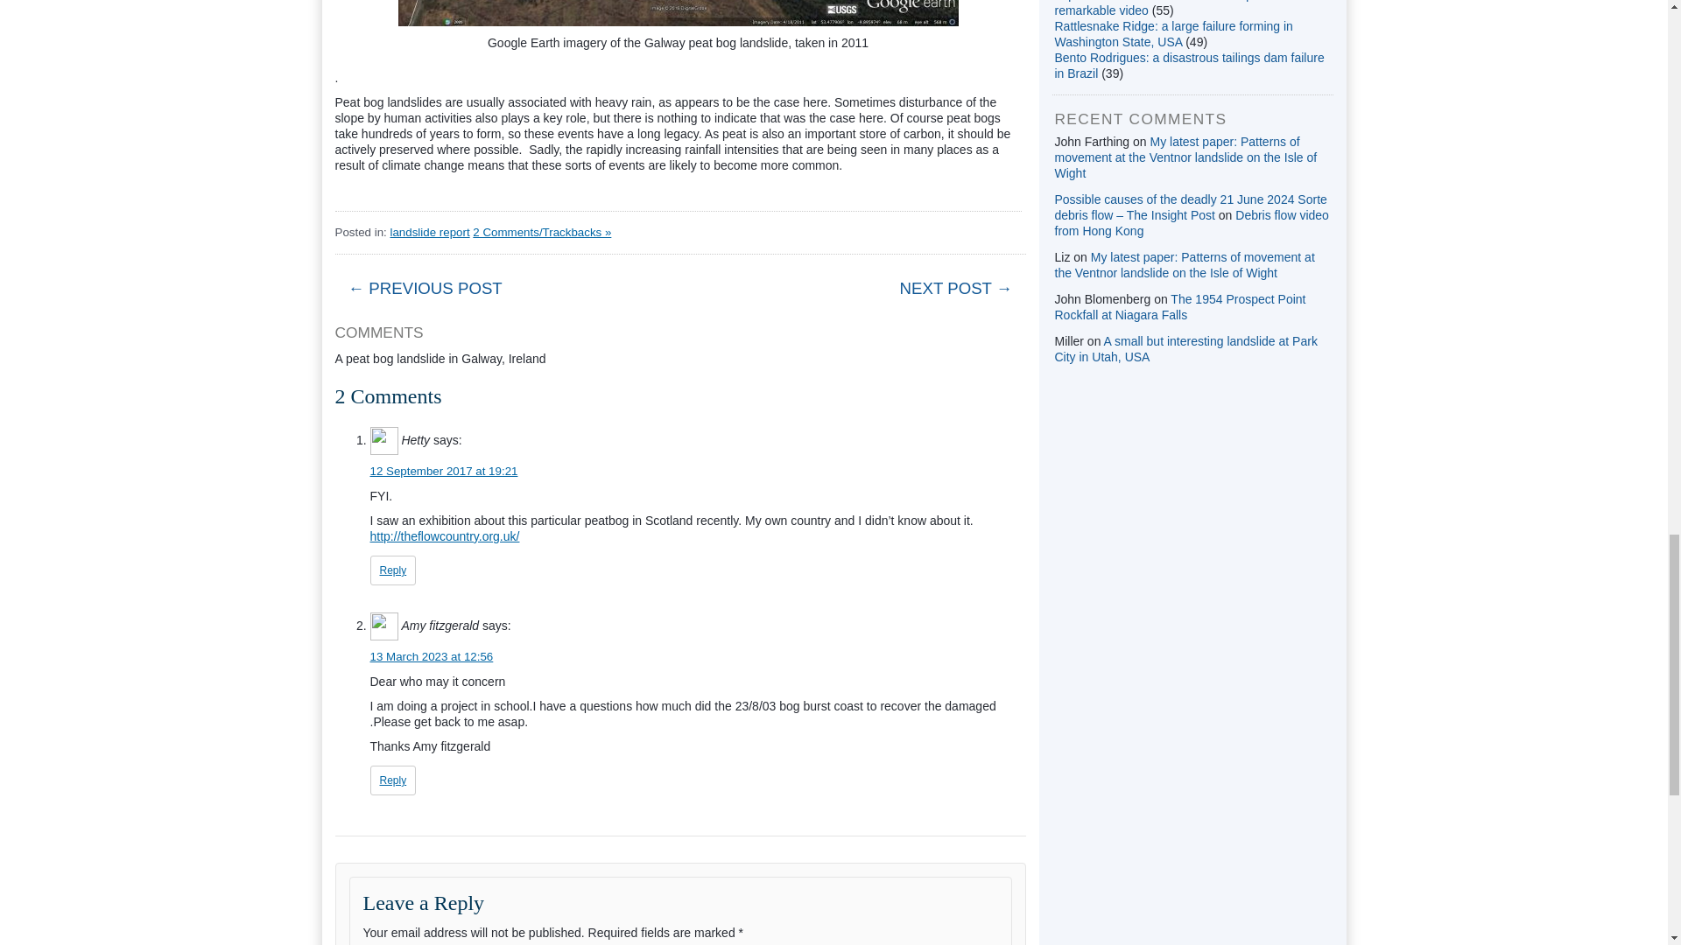  What do you see at coordinates (392, 570) in the screenshot?
I see `Reply` at bounding box center [392, 570].